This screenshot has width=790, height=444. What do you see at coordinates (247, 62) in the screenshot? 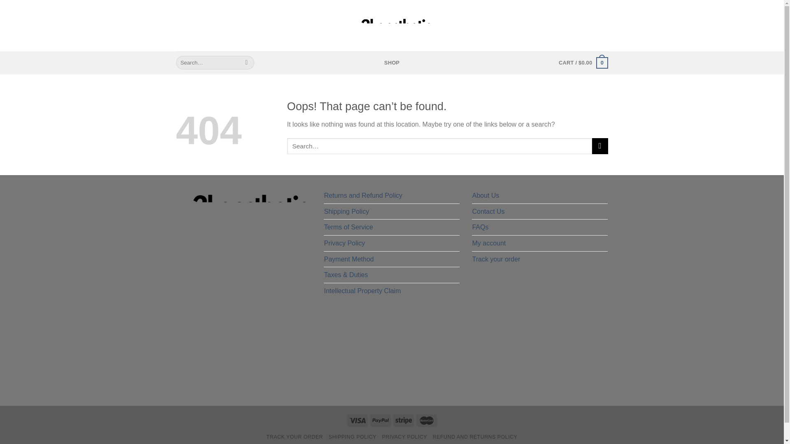
I see `Search` at bounding box center [247, 62].